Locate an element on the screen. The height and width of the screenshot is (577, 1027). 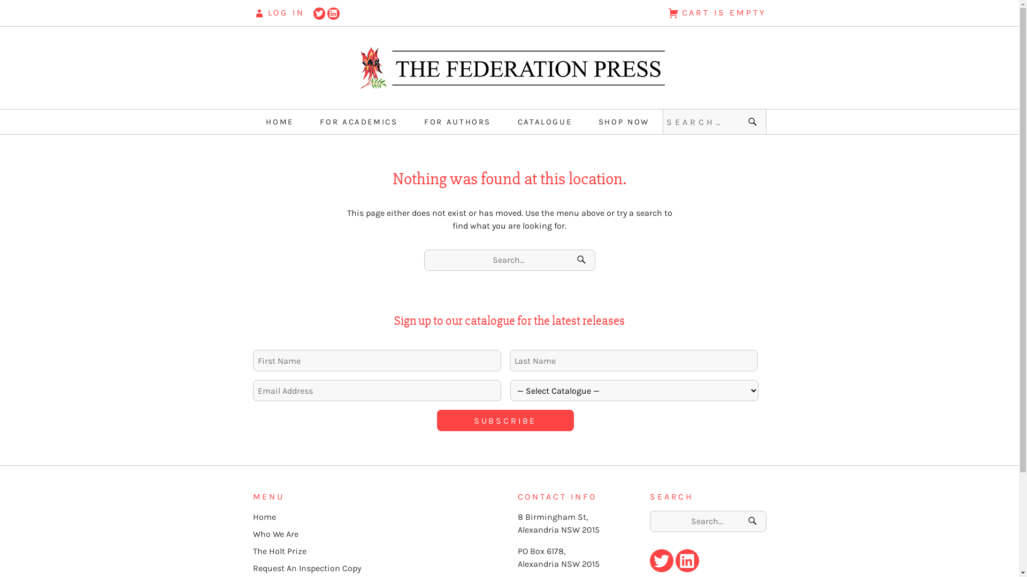
Search is located at coordinates (754, 521).